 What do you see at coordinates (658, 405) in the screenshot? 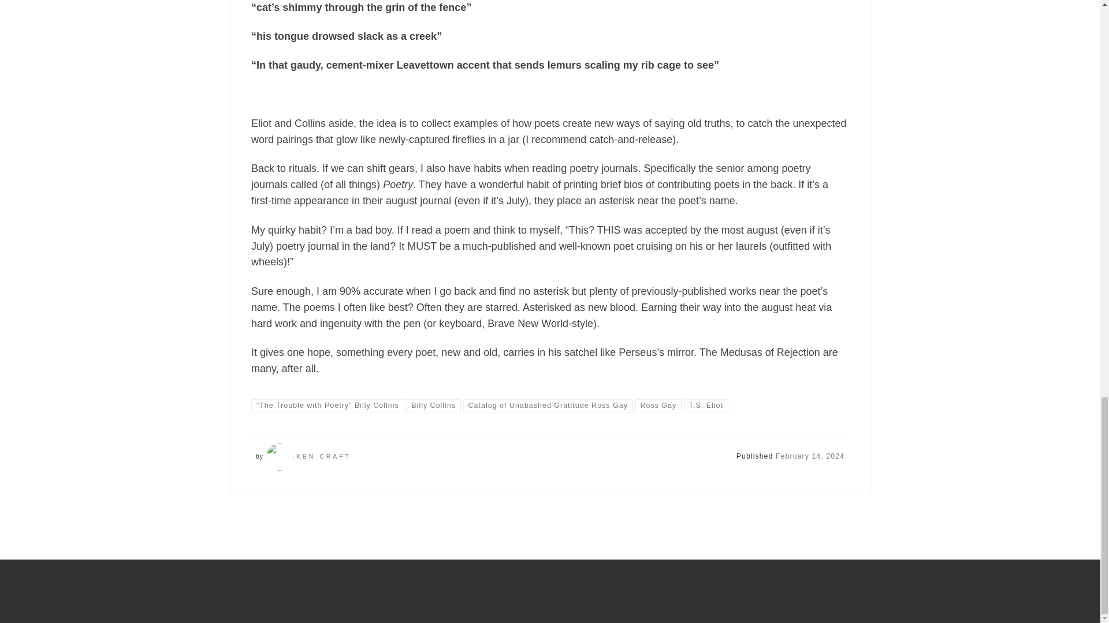
I see `Ross Gay` at bounding box center [658, 405].